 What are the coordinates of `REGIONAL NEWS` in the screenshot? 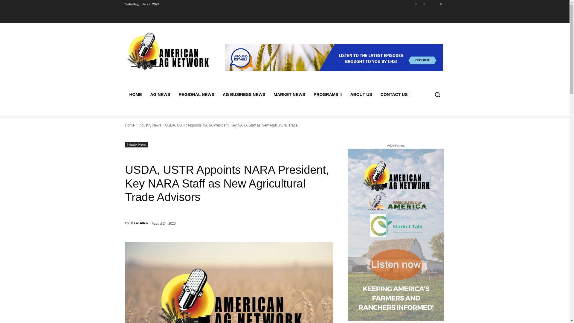 It's located at (196, 95).